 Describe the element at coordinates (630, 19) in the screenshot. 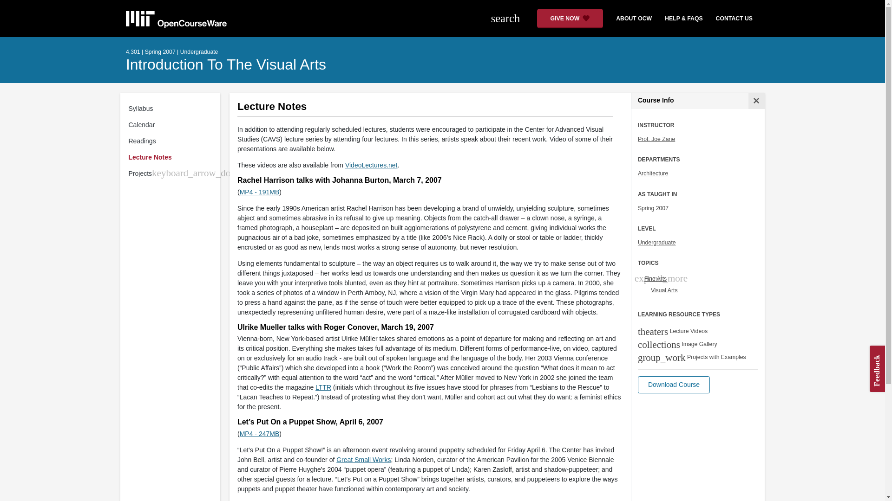

I see `ABOUT OCW` at that location.